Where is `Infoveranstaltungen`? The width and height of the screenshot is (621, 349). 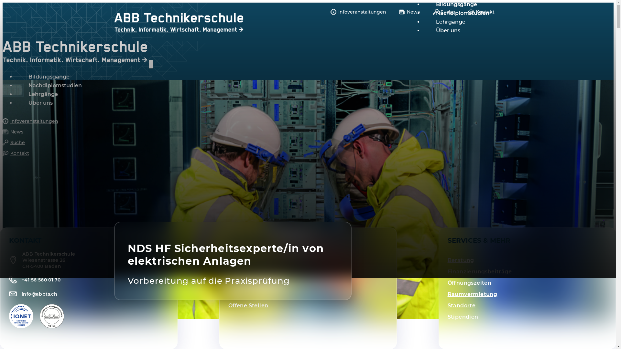 Infoveranstaltungen is located at coordinates (308, 121).